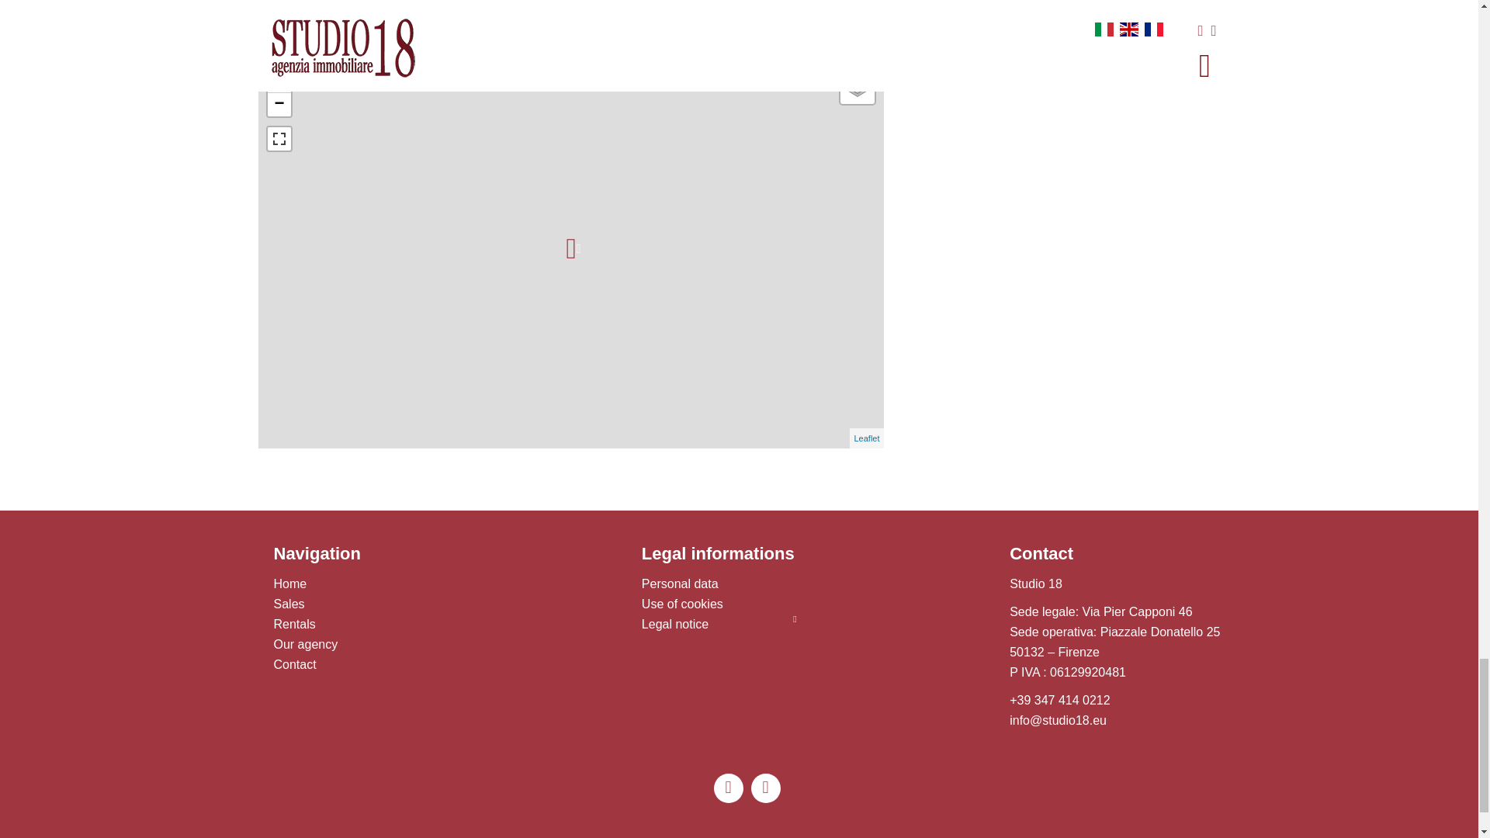 The width and height of the screenshot is (1490, 838). Describe the element at coordinates (680, 583) in the screenshot. I see `Personal data` at that location.